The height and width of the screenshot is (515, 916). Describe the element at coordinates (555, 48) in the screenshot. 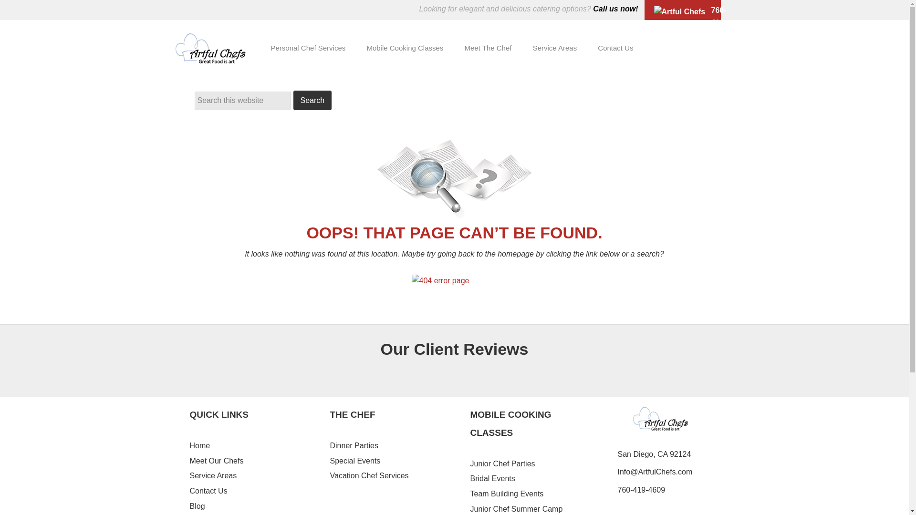

I see `Service Areas` at that location.